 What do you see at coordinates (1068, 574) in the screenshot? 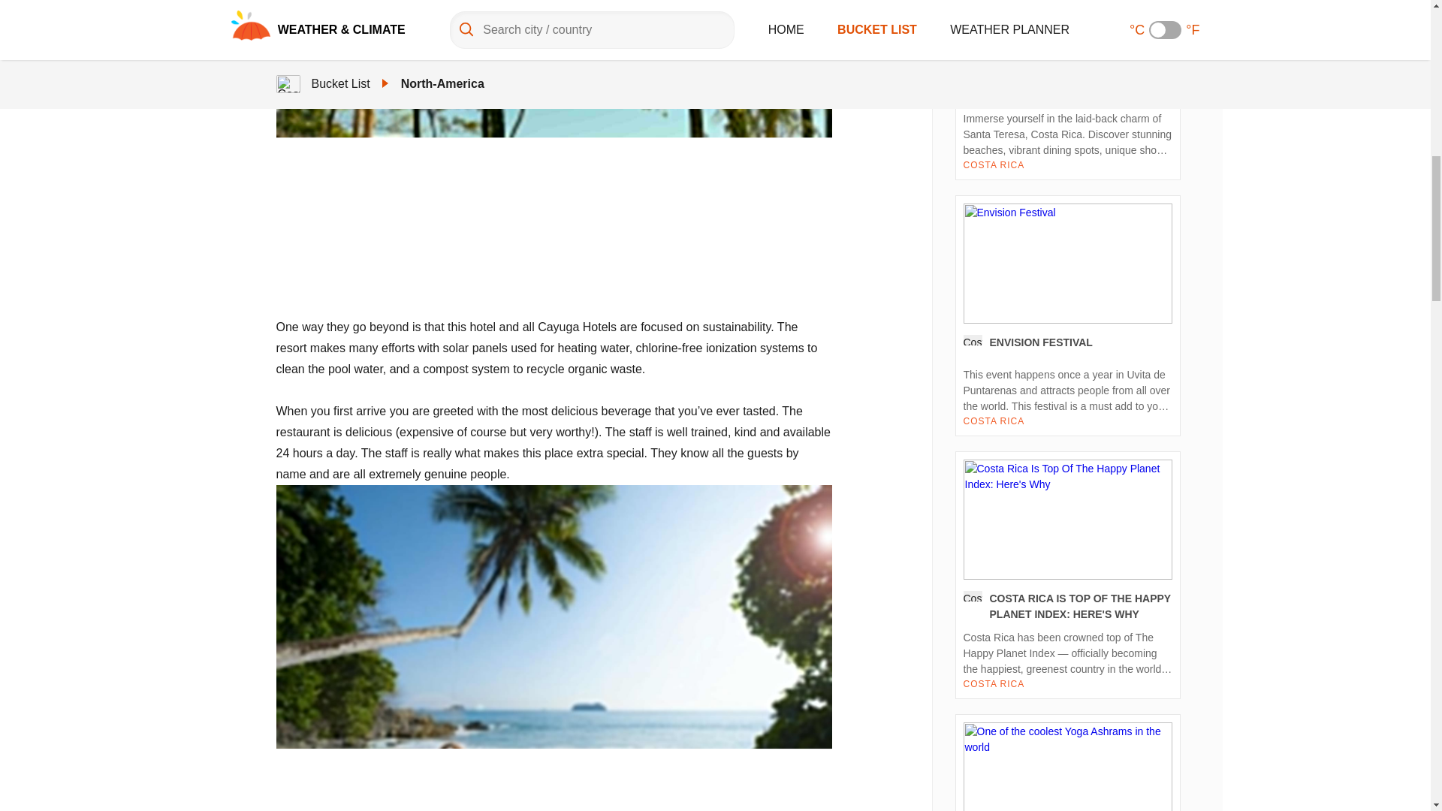
I see `Costa Rica Is Top Of The Happy Planet Index: Here's Why` at bounding box center [1068, 574].